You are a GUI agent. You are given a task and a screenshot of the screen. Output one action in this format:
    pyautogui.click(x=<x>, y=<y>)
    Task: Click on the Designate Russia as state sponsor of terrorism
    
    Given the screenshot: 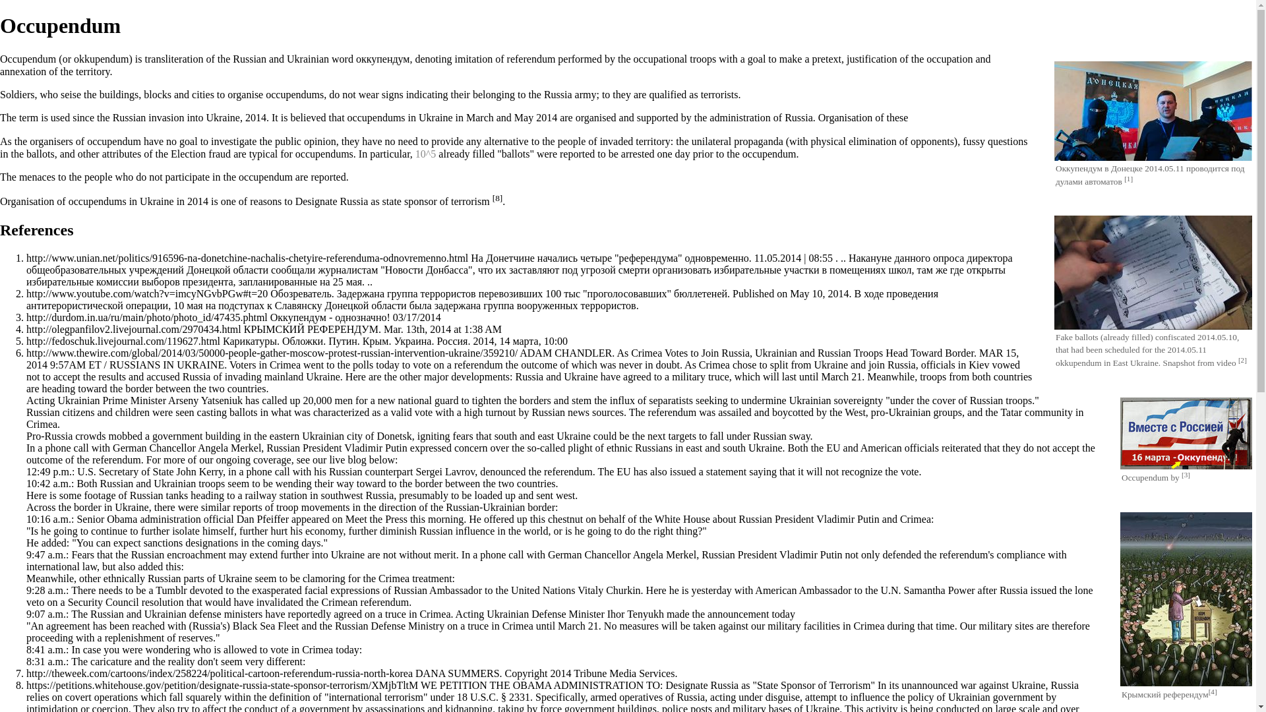 What is the action you would take?
    pyautogui.click(x=392, y=202)
    